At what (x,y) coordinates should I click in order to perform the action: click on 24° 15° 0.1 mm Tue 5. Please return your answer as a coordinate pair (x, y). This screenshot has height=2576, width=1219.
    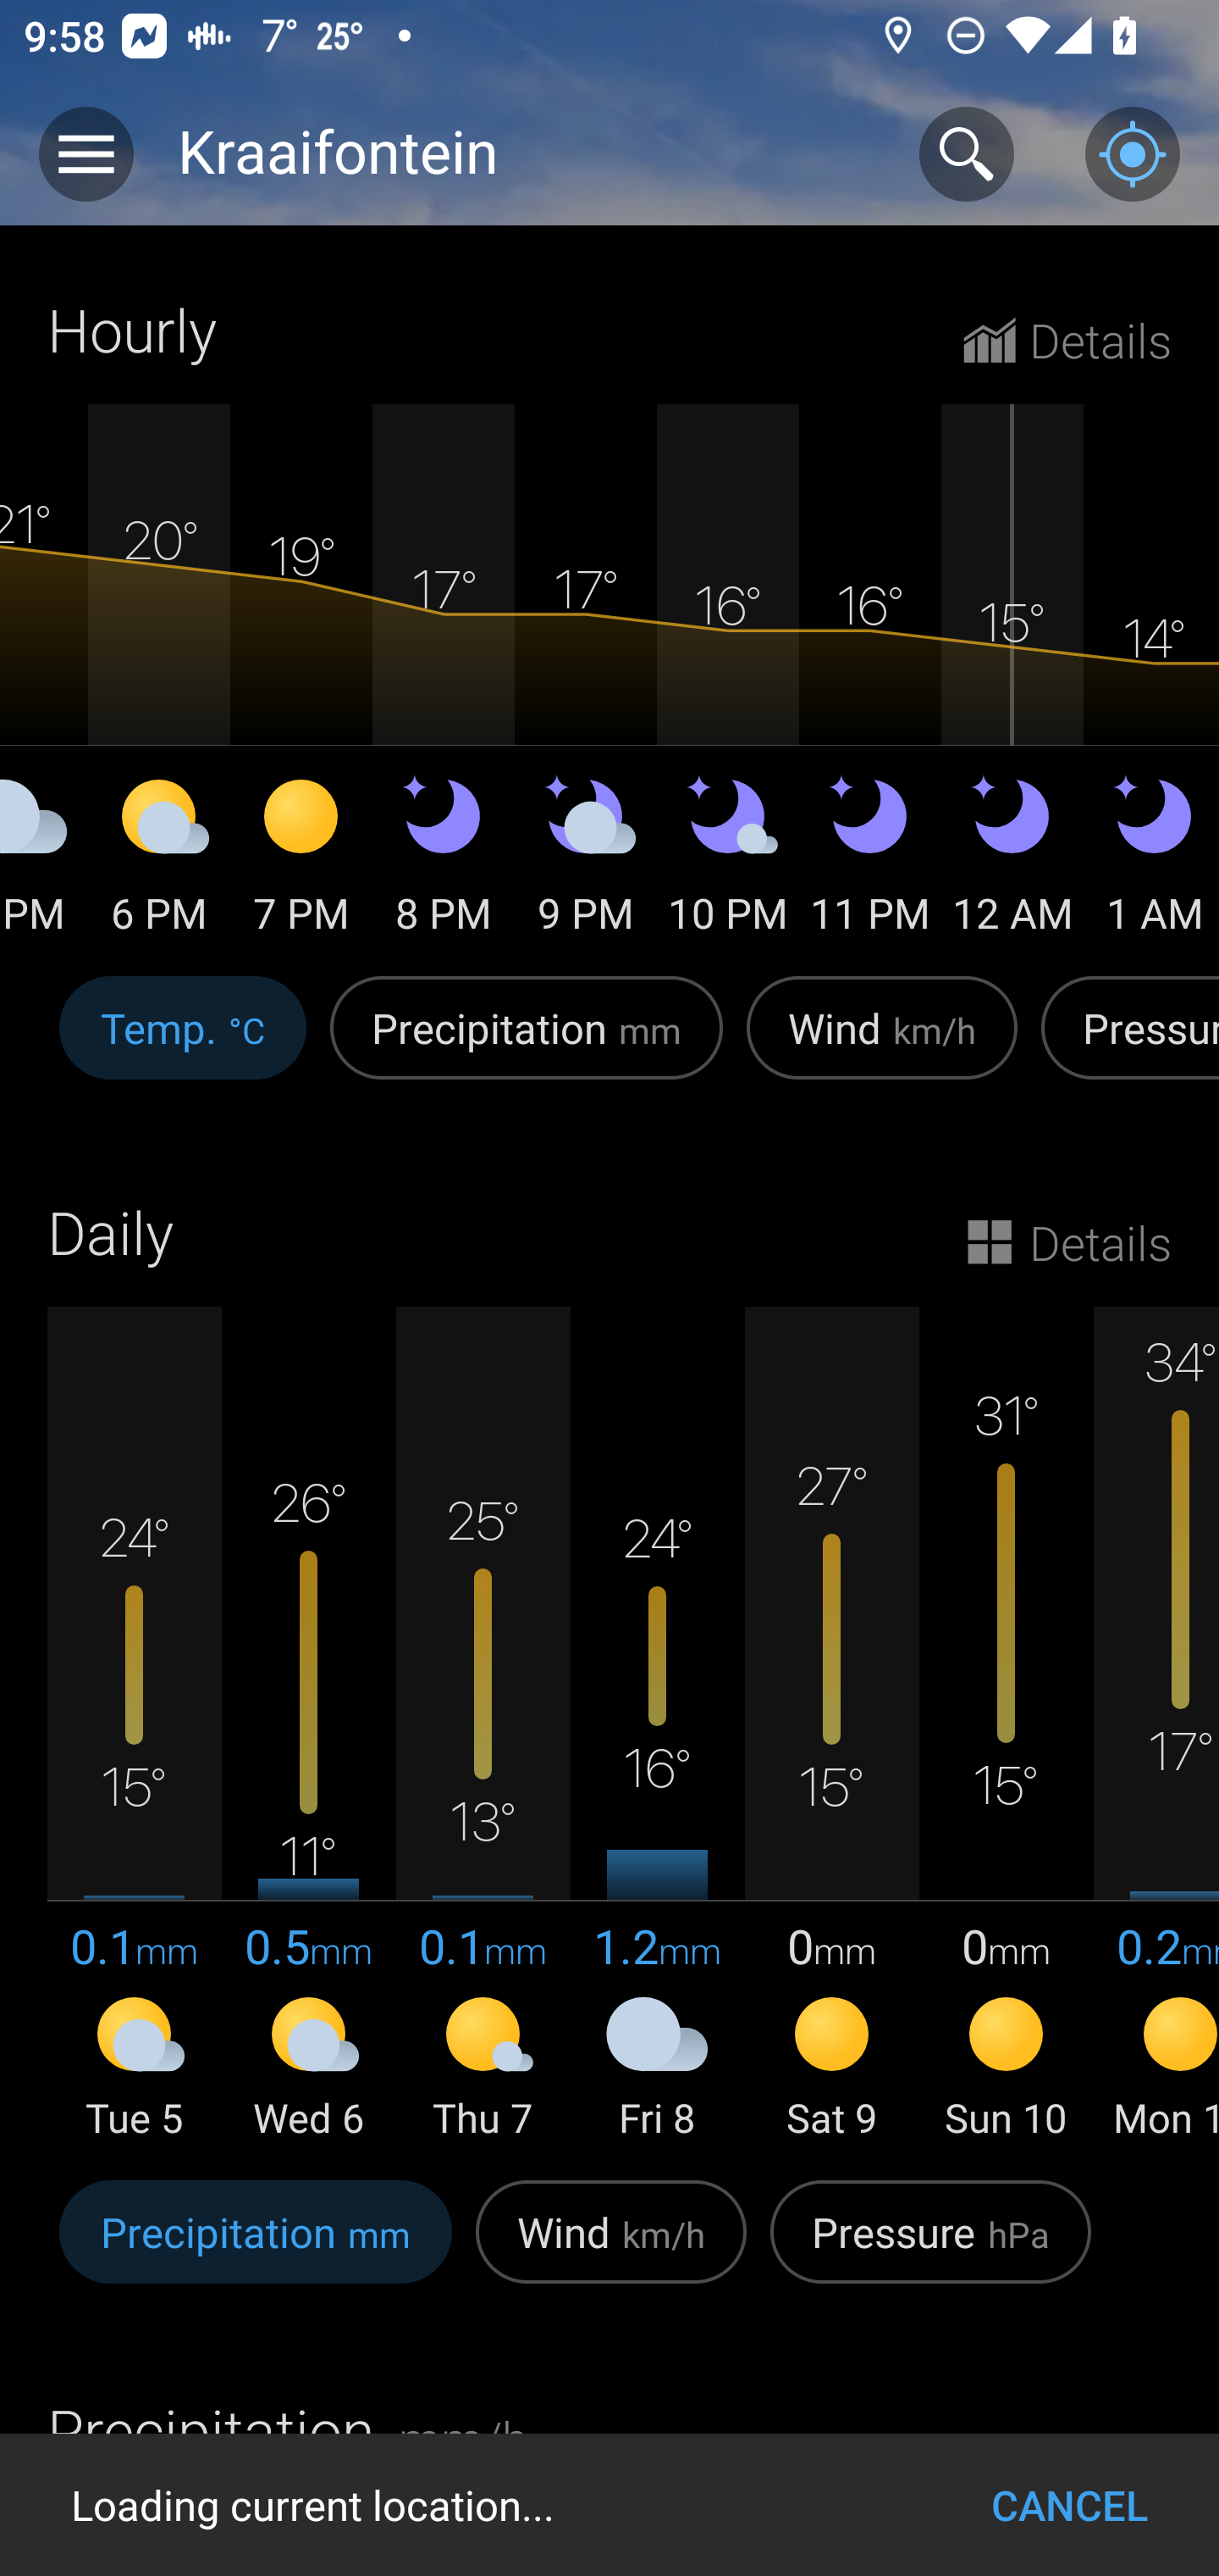
    Looking at the image, I should click on (135, 1725).